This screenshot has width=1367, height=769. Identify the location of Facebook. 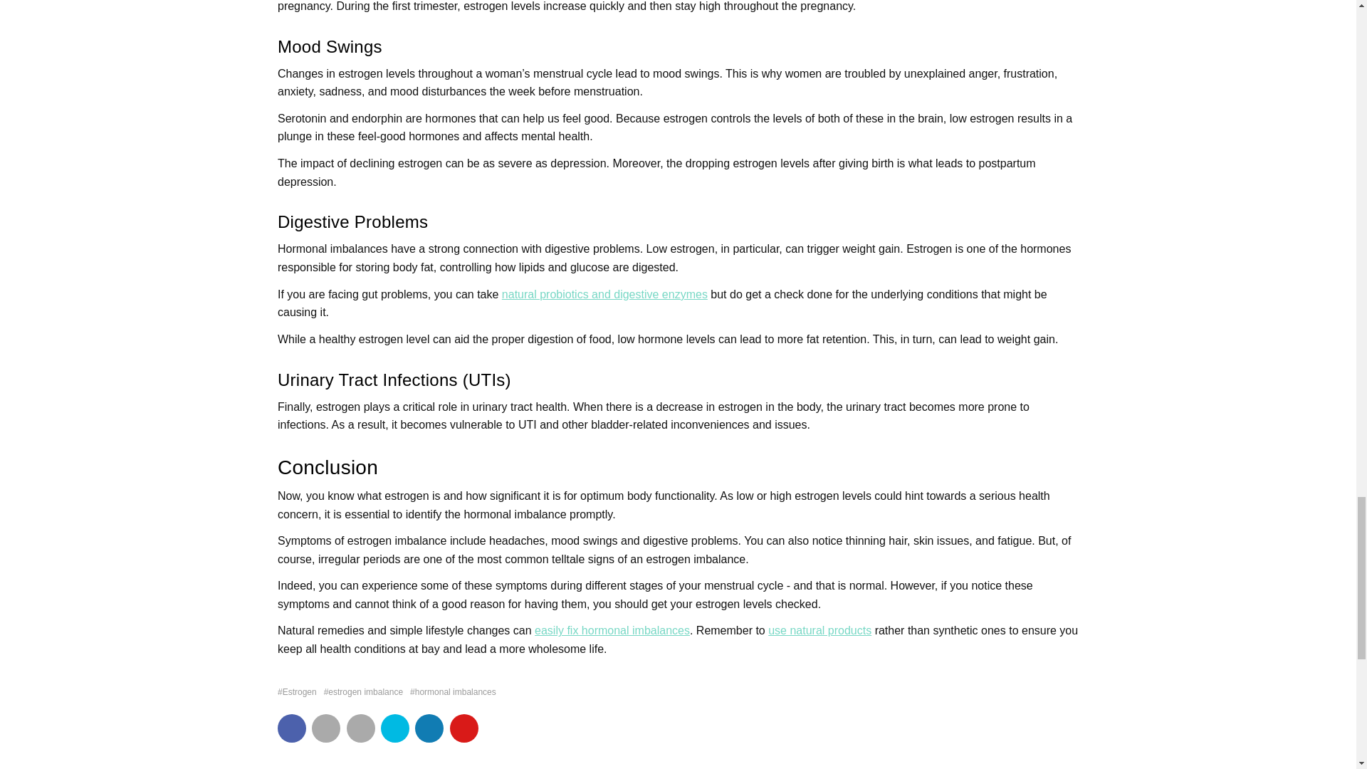
(292, 728).